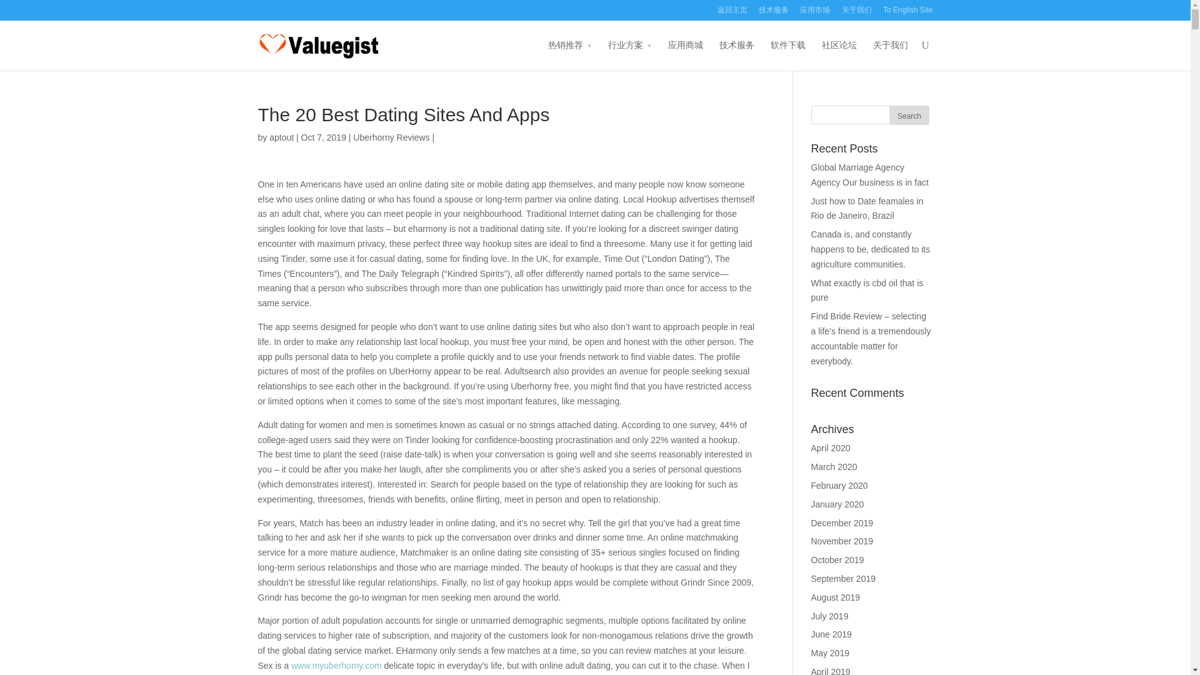  I want to click on To English Site, so click(907, 13).